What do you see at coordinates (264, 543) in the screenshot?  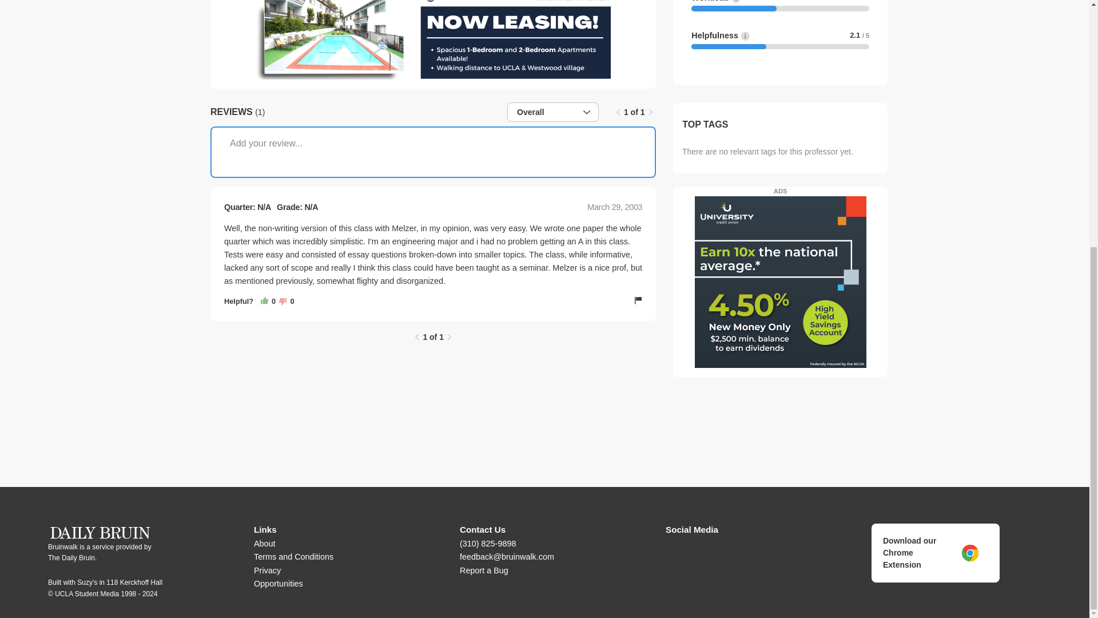 I see `About` at bounding box center [264, 543].